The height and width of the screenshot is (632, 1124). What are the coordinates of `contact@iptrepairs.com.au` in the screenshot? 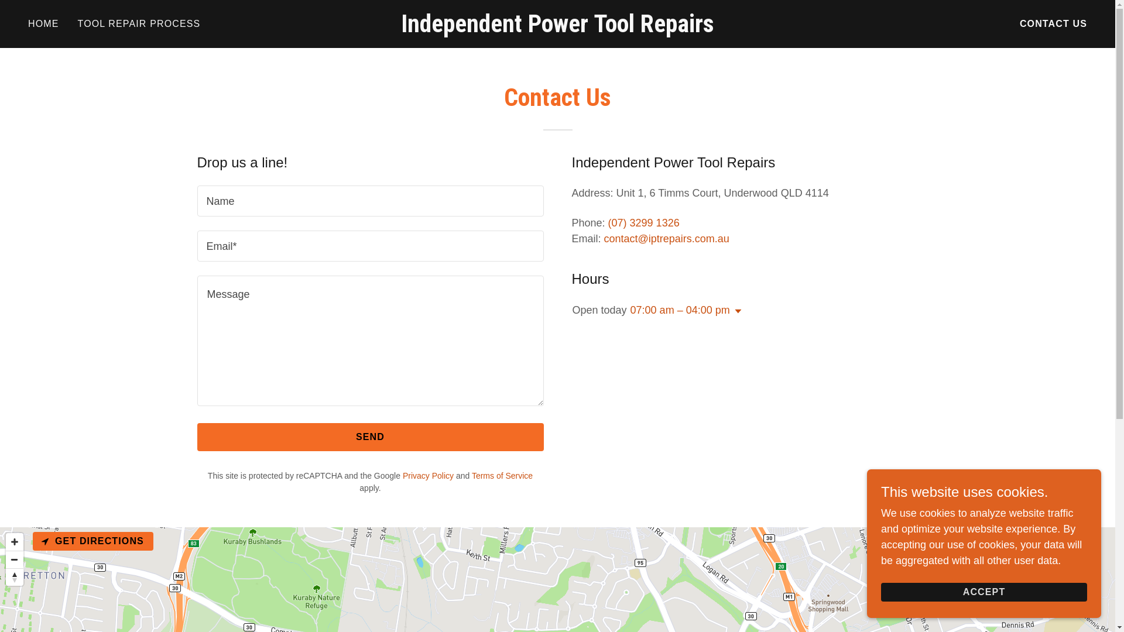 It's located at (667, 239).